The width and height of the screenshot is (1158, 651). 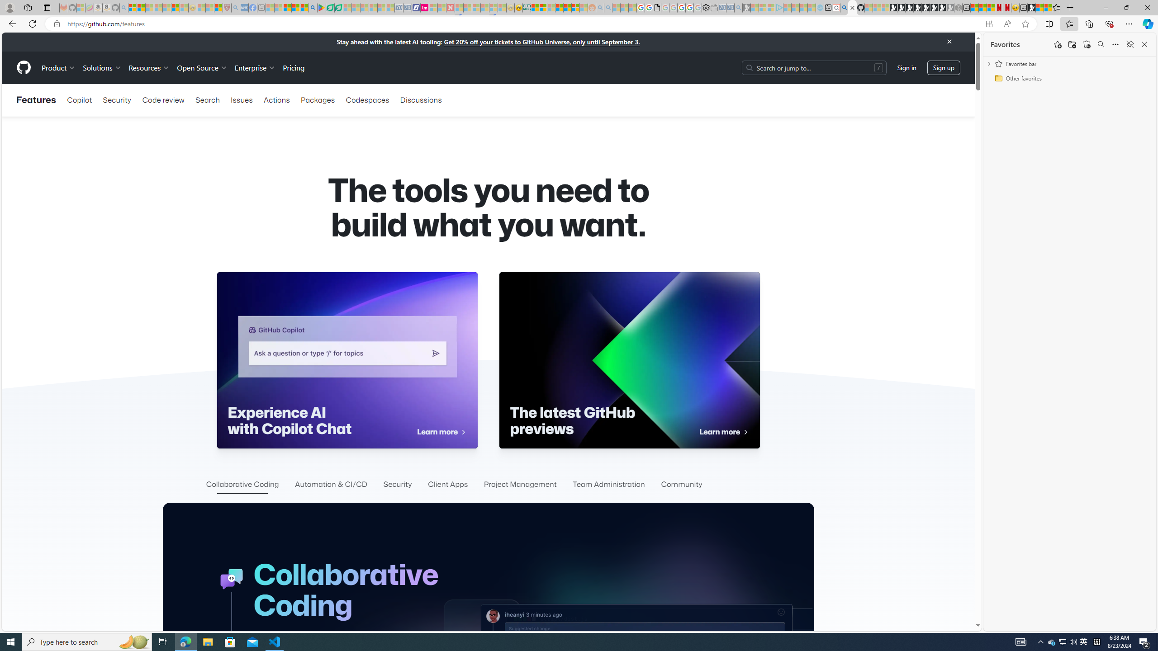 I want to click on Codespaces, so click(x=367, y=100).